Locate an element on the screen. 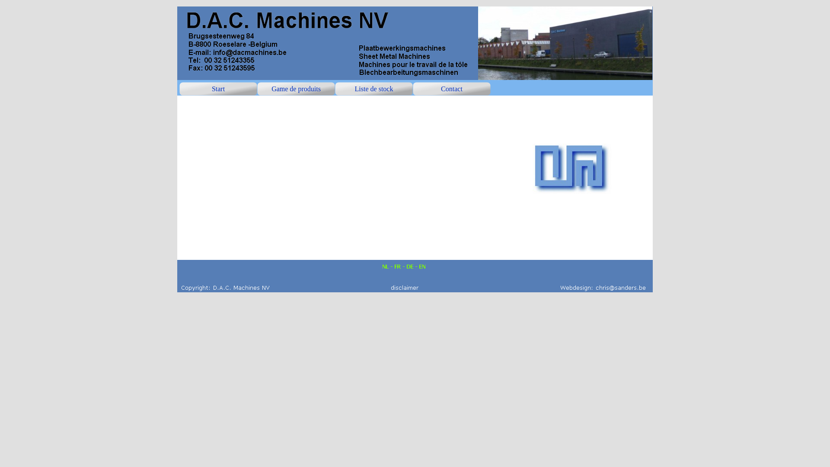 This screenshot has height=467, width=830. Start is located at coordinates (218, 89).